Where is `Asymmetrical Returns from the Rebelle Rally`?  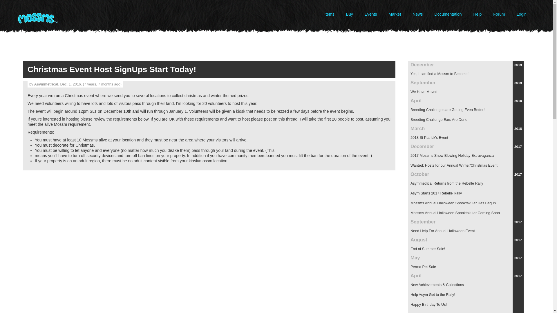 Asymmetrical Returns from the Rebelle Rally is located at coordinates (466, 183).